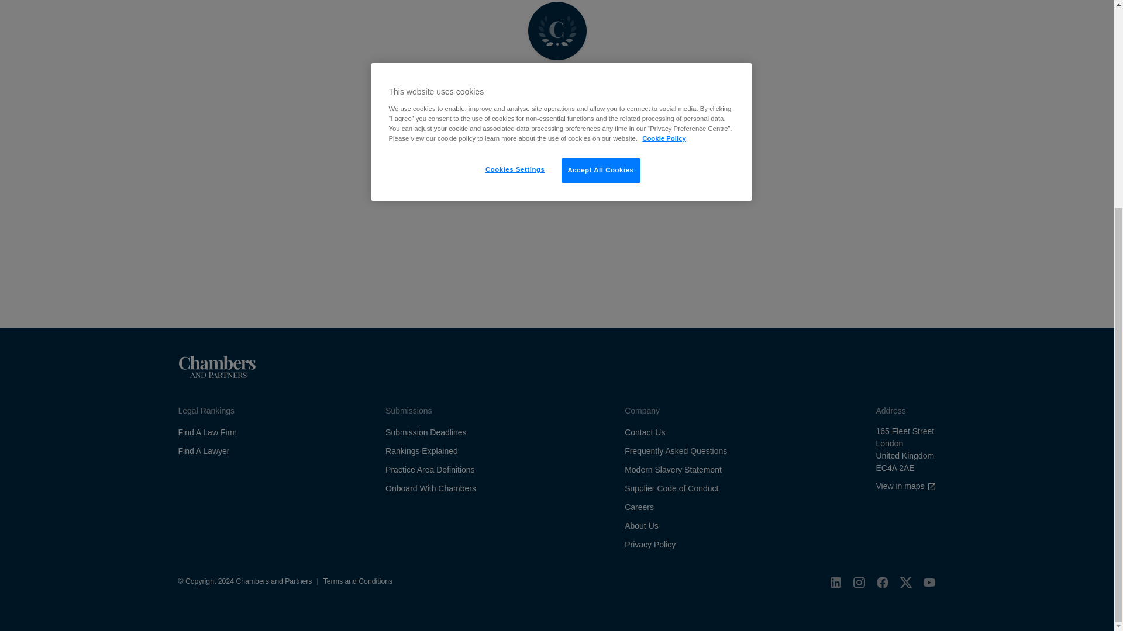 This screenshot has width=1123, height=631. What do you see at coordinates (421, 450) in the screenshot?
I see `Link to Rankings Explained` at bounding box center [421, 450].